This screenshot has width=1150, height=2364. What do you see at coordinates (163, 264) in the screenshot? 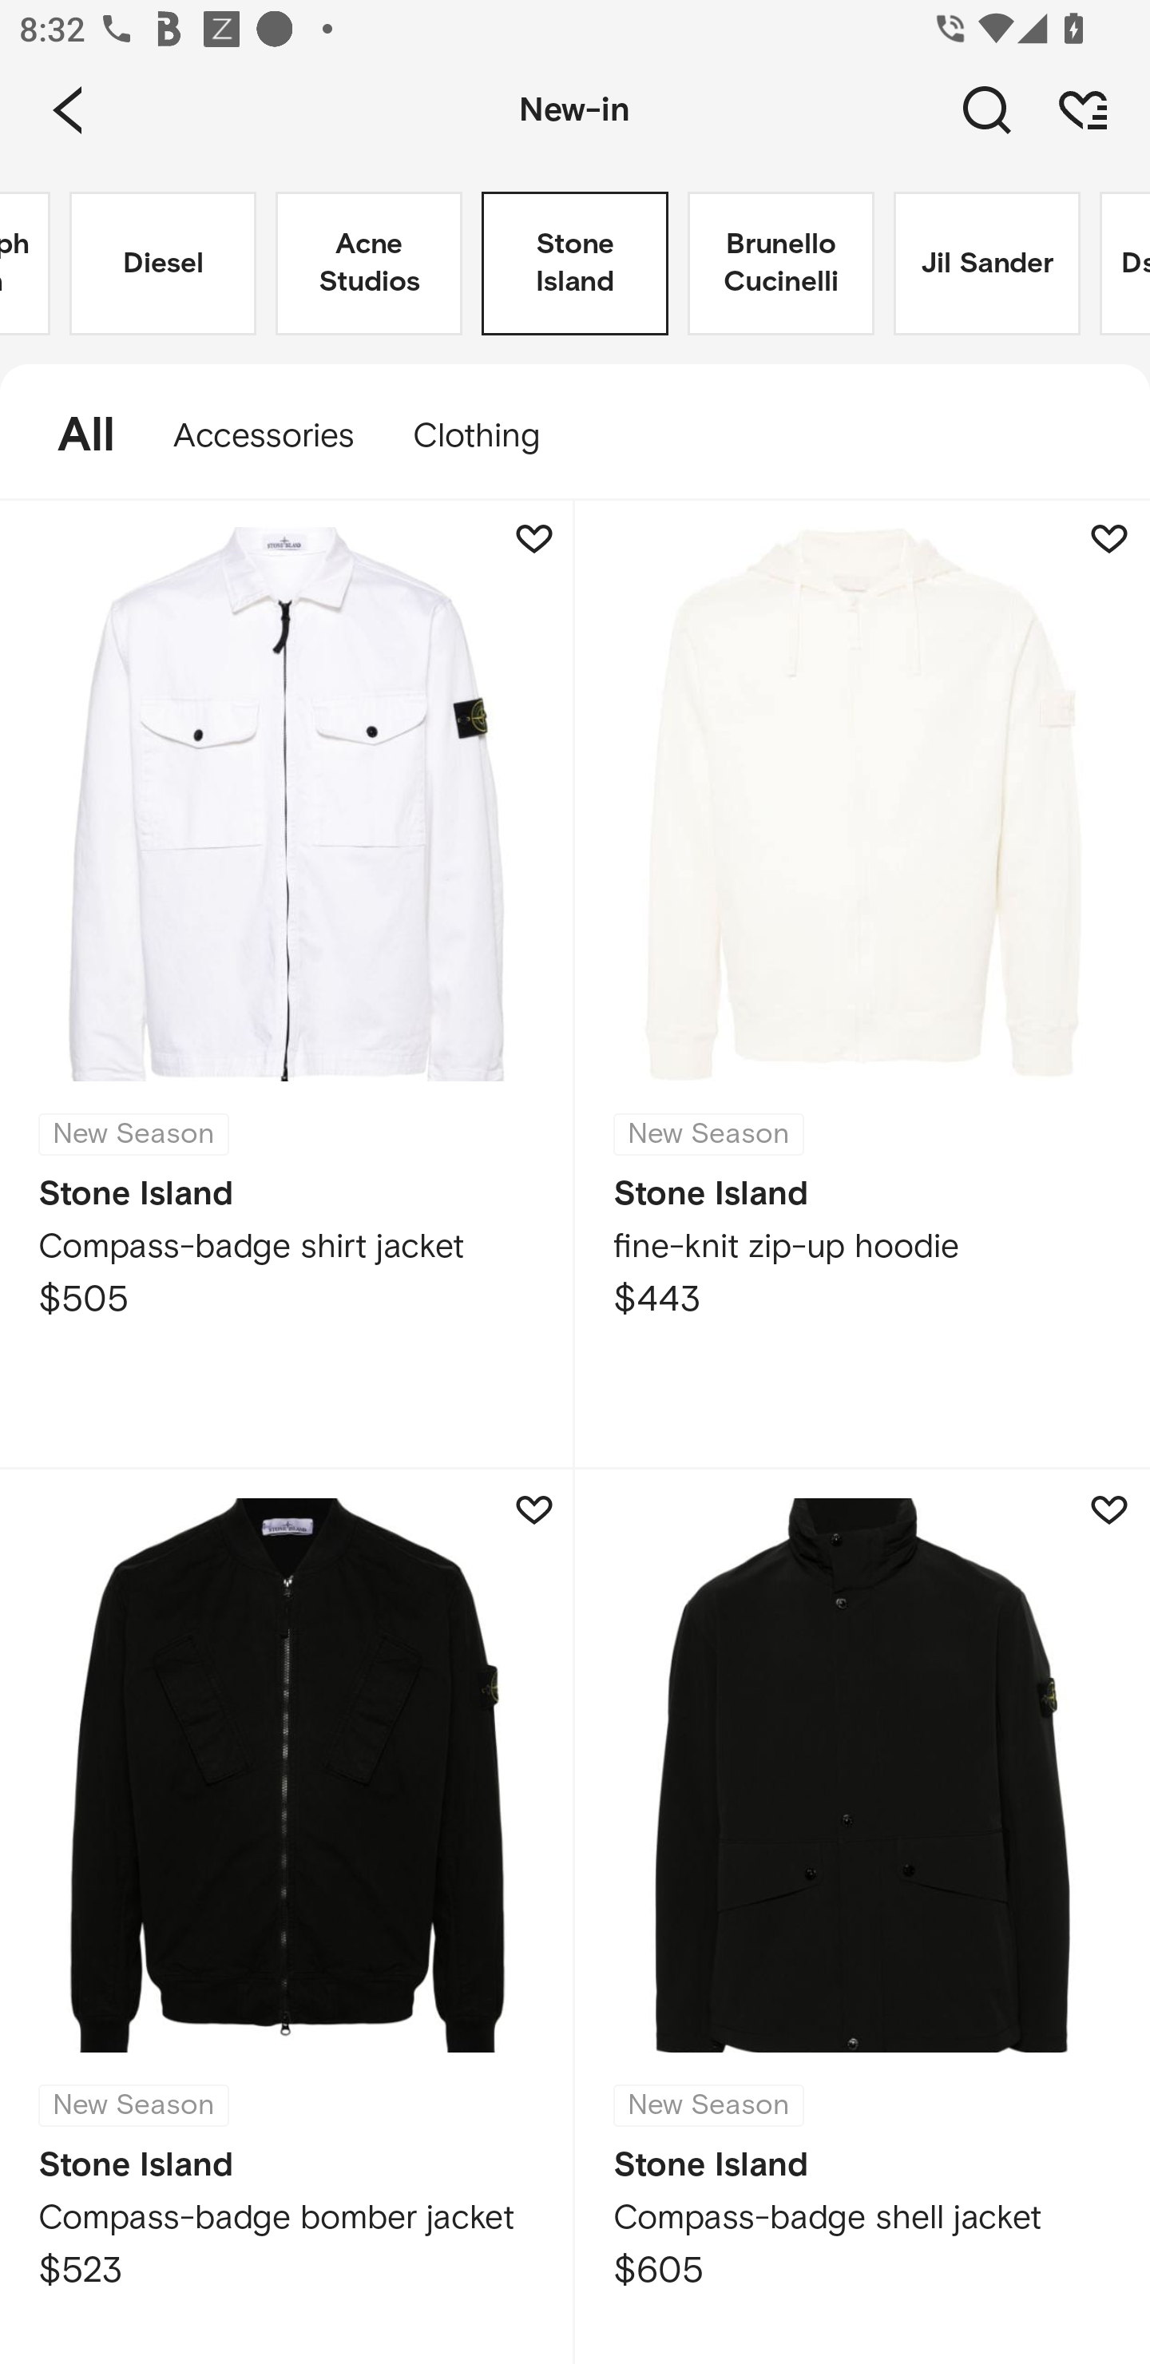
I see `Diesel` at bounding box center [163, 264].